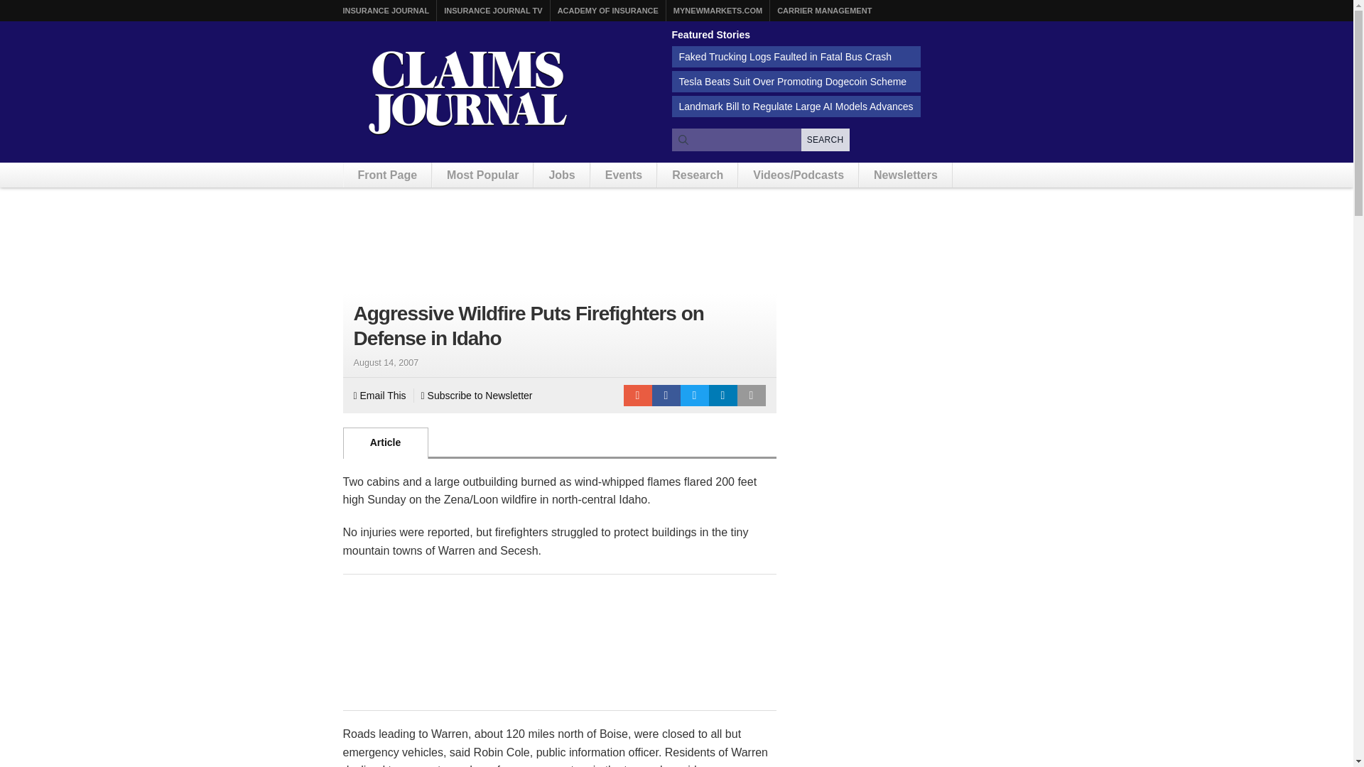 Image resolution: width=1364 pixels, height=767 pixels. I want to click on ACADEMY OF INSURANCE, so click(608, 11).